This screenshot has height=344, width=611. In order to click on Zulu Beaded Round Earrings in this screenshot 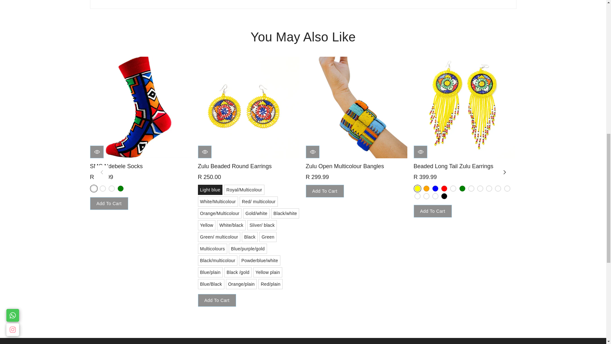, I will do `click(249, 107)`.